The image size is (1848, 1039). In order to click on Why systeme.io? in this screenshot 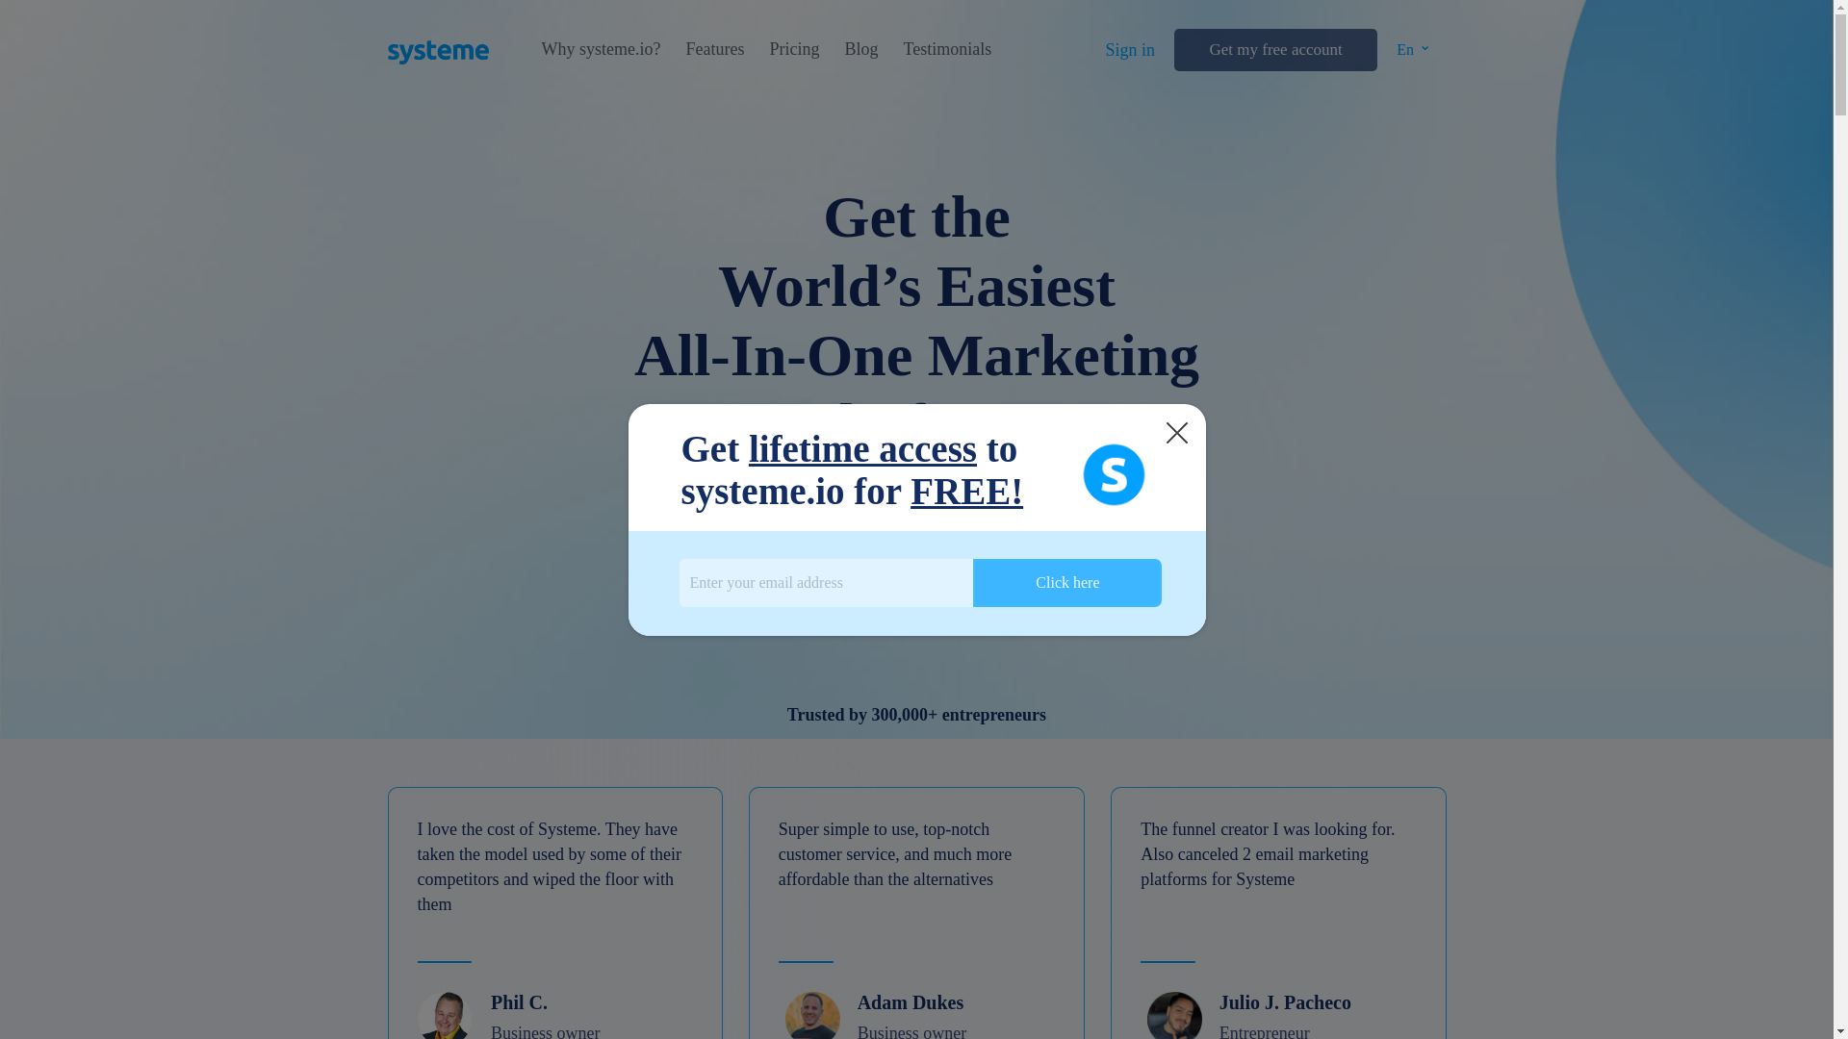, I will do `click(601, 49)`.